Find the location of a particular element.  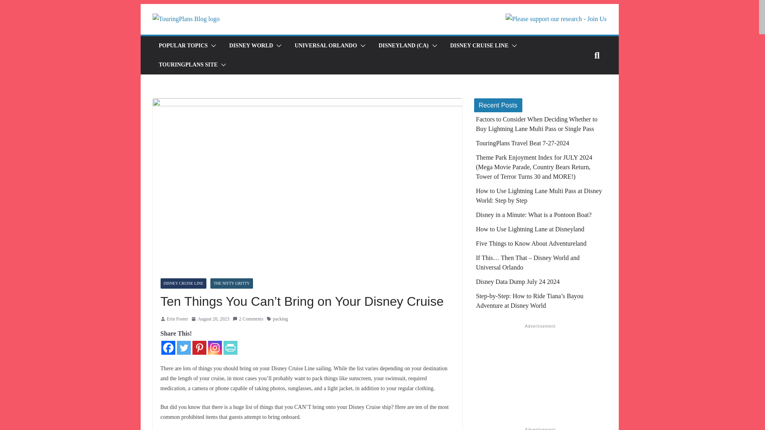

Erin Foster is located at coordinates (177, 319).